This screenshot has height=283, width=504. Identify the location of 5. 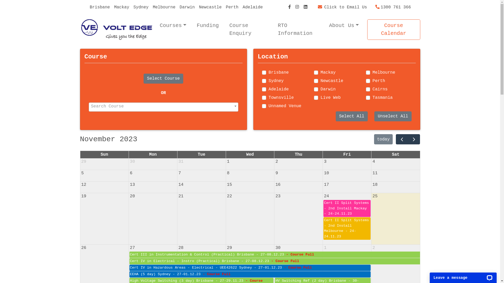
(83, 173).